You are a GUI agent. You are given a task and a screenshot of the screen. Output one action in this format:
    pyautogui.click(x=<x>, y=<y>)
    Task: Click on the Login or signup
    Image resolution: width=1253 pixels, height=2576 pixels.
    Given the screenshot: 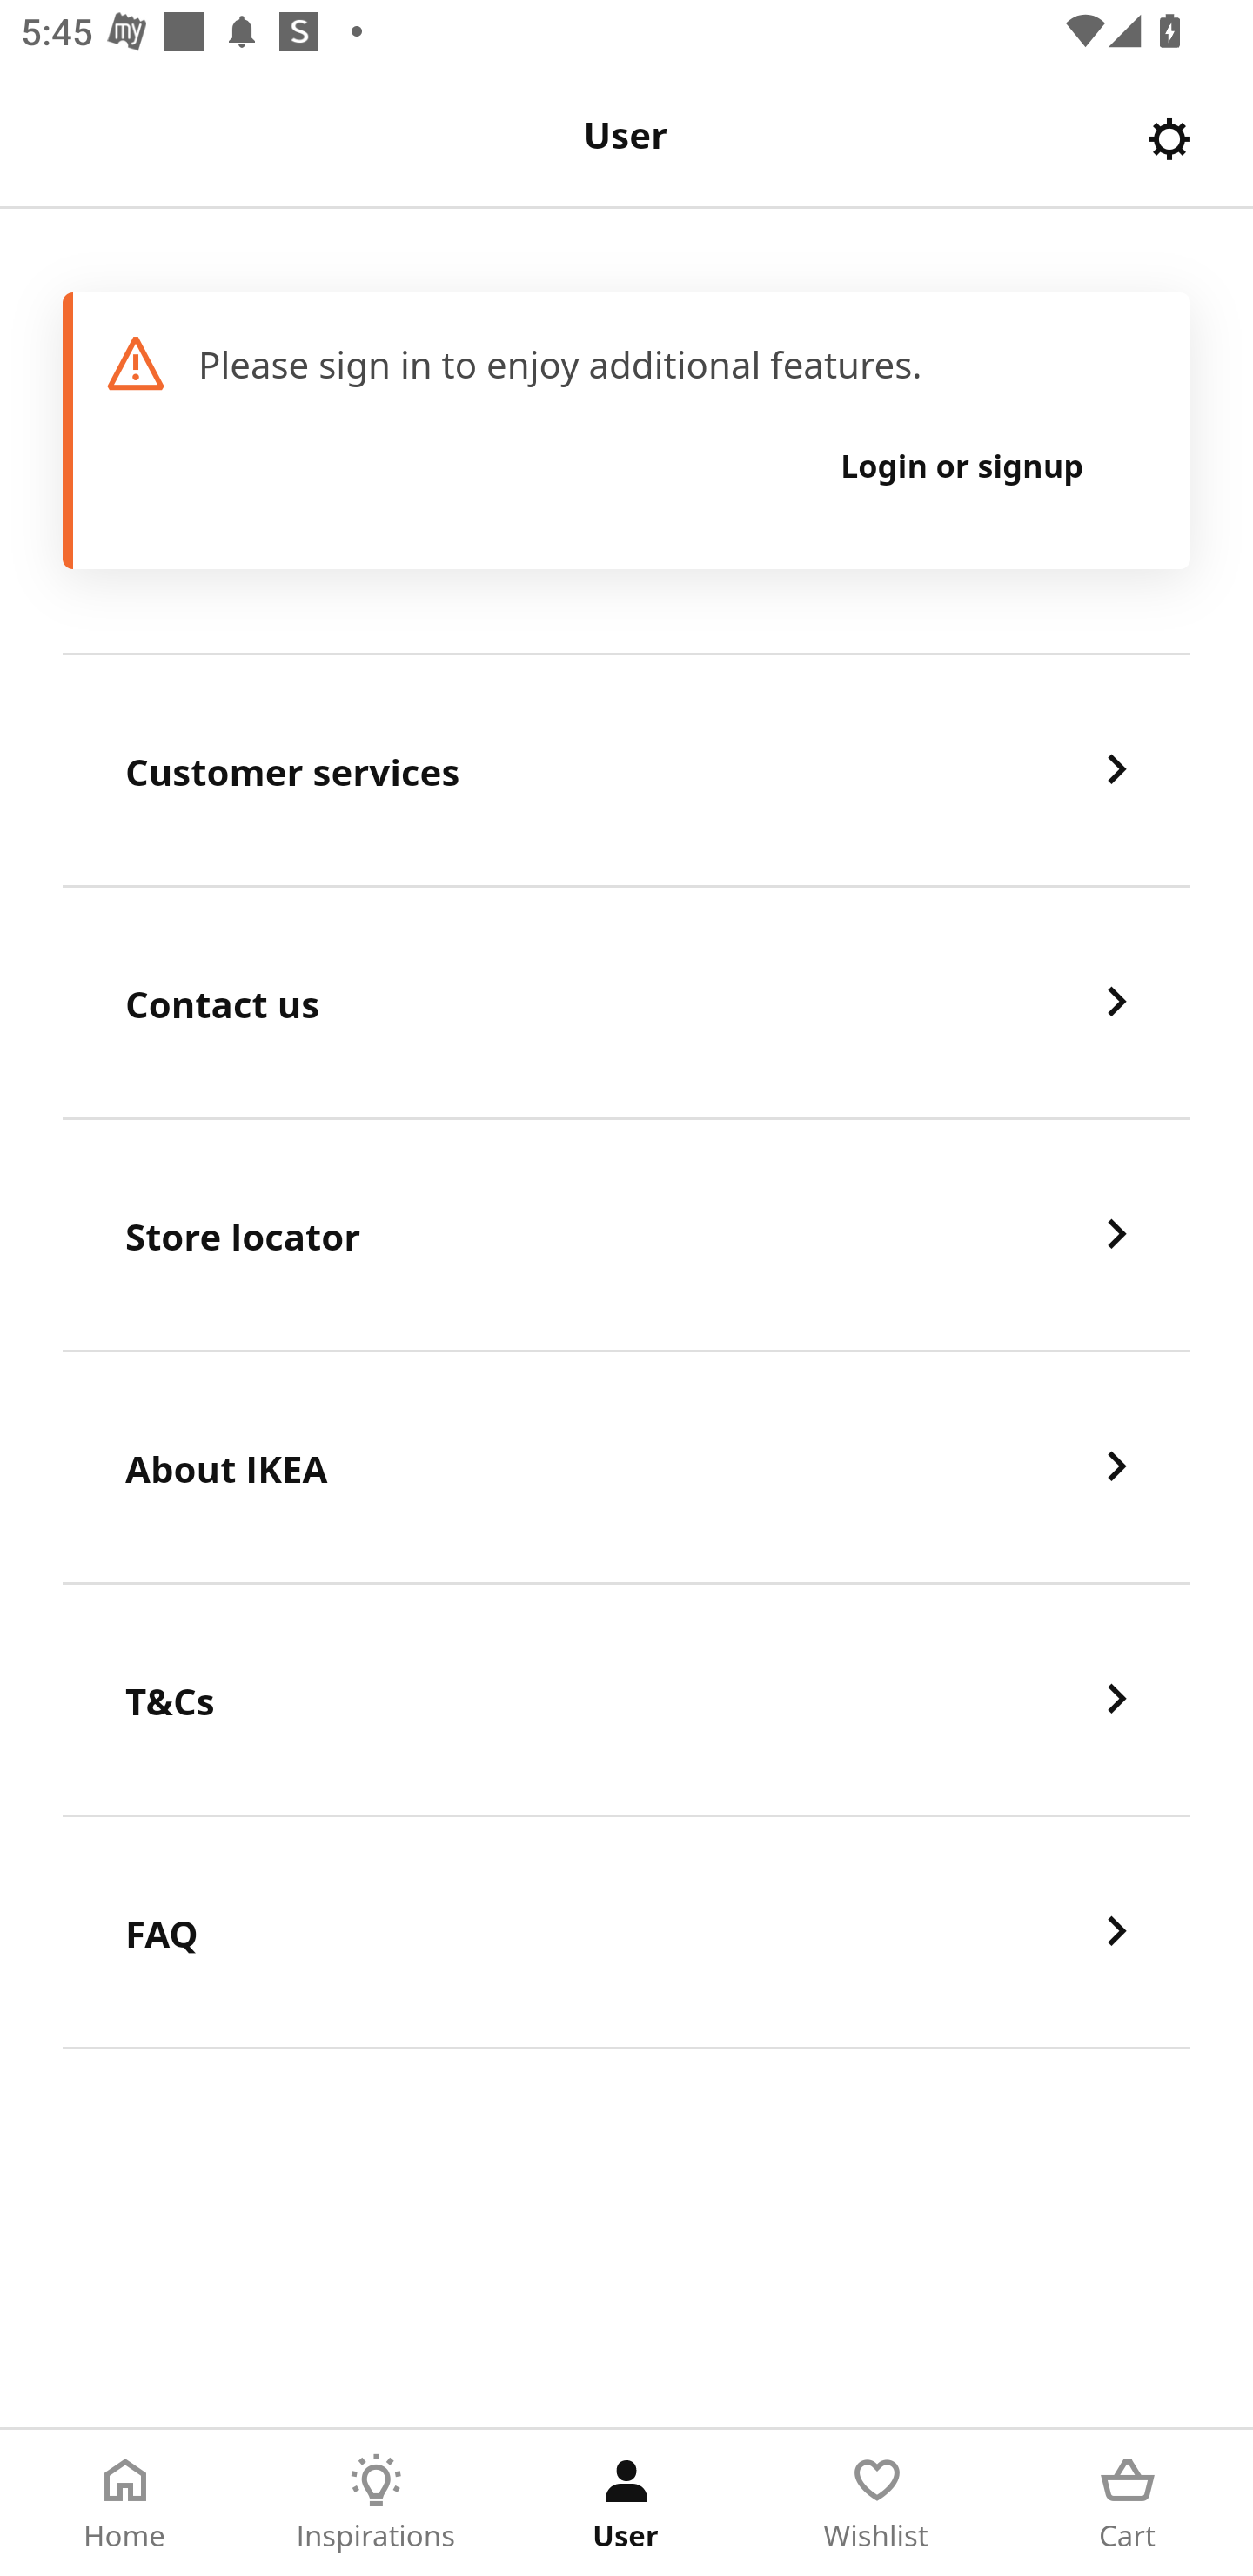 What is the action you would take?
    pyautogui.click(x=962, y=465)
    